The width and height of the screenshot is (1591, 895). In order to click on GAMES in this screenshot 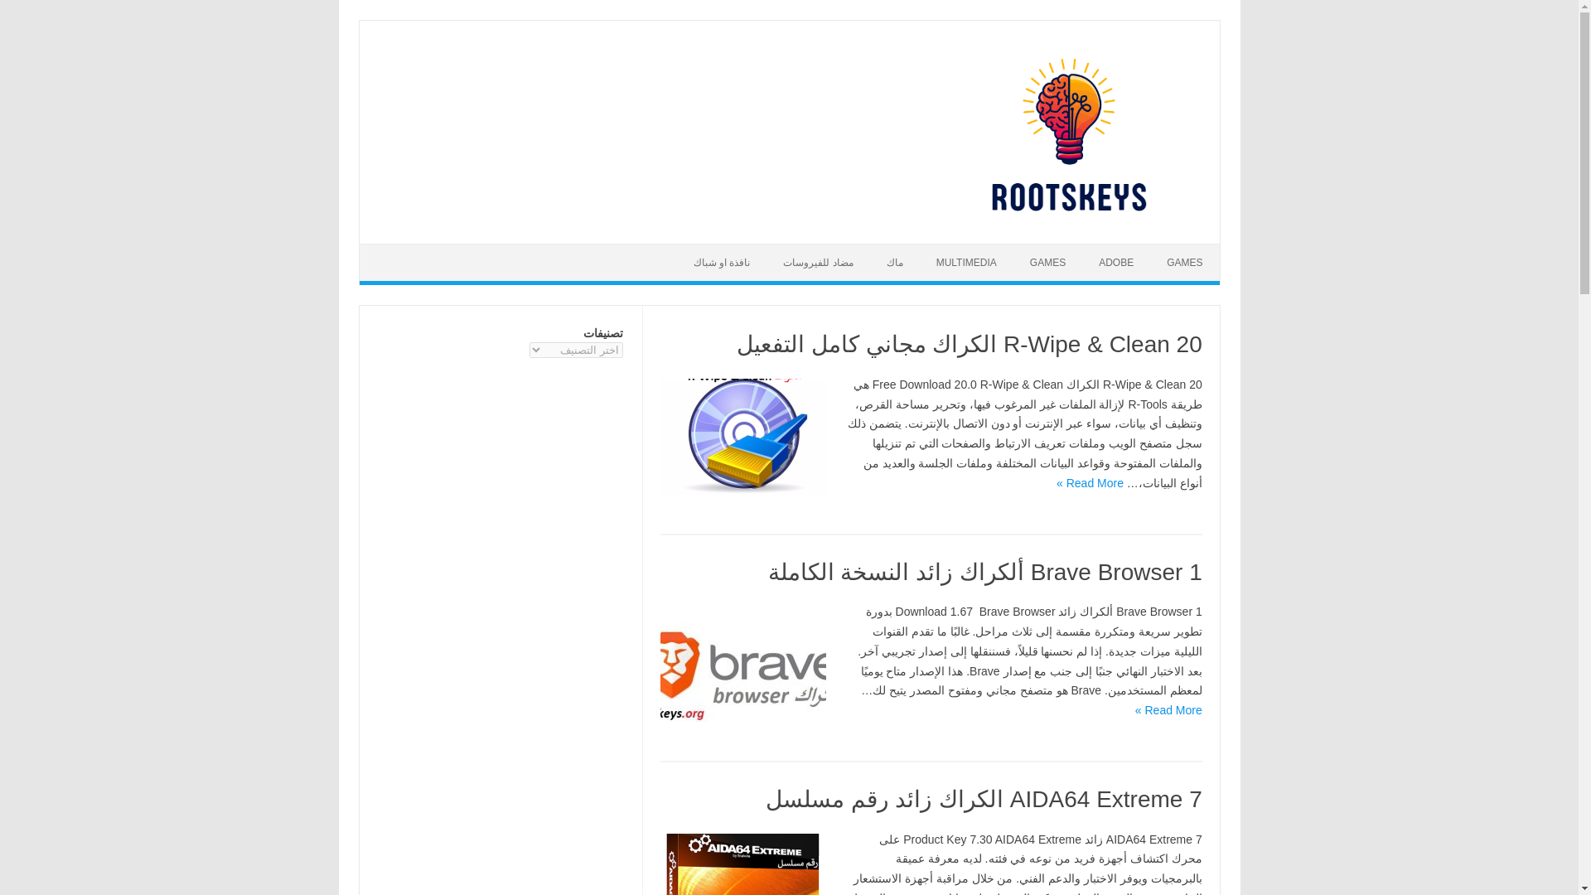, I will do `click(1047, 262)`.